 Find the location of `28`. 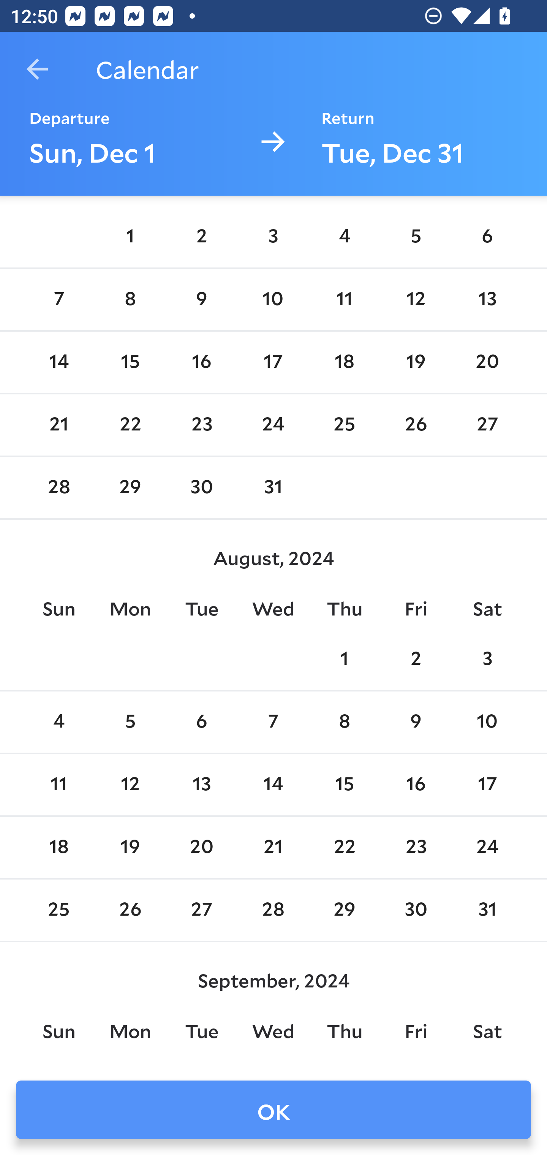

28 is located at coordinates (58, 487).